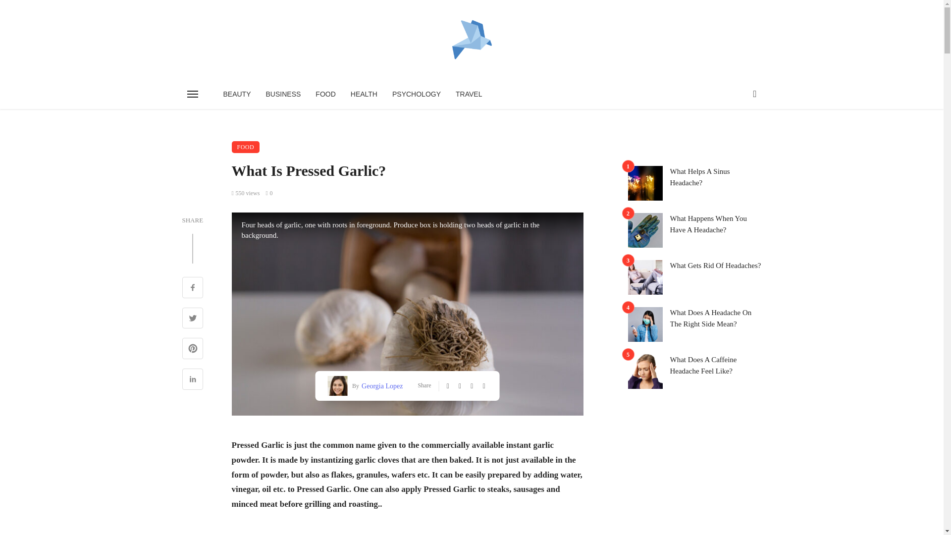 Image resolution: width=951 pixels, height=535 pixels. Describe the element at coordinates (193, 288) in the screenshot. I see `Share on Facebook` at that location.